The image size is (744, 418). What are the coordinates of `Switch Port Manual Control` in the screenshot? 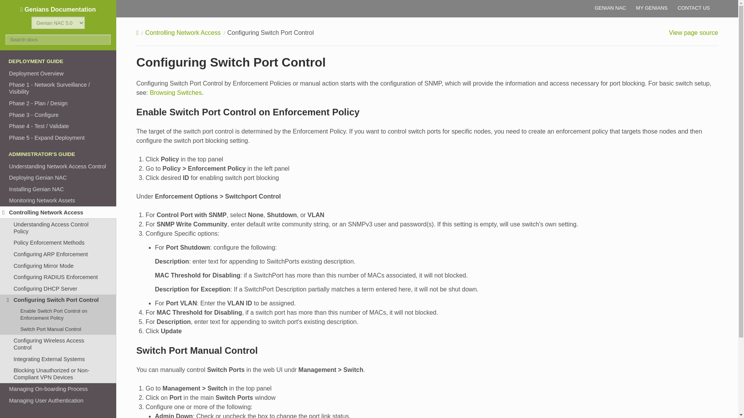 It's located at (58, 329).